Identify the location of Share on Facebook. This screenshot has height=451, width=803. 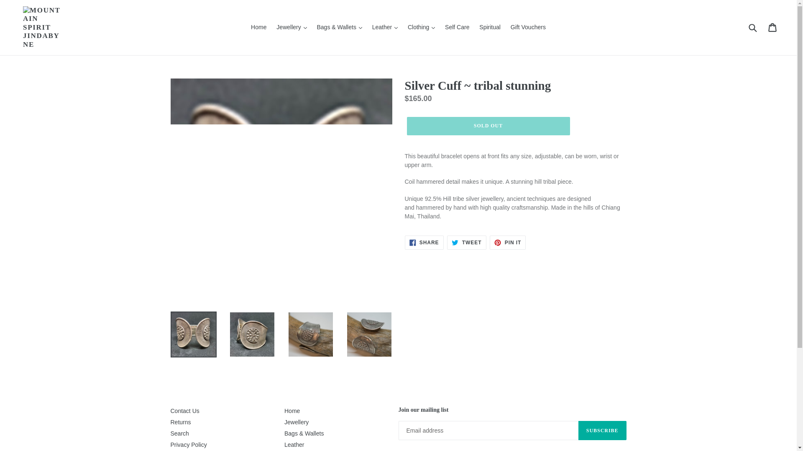
(424, 242).